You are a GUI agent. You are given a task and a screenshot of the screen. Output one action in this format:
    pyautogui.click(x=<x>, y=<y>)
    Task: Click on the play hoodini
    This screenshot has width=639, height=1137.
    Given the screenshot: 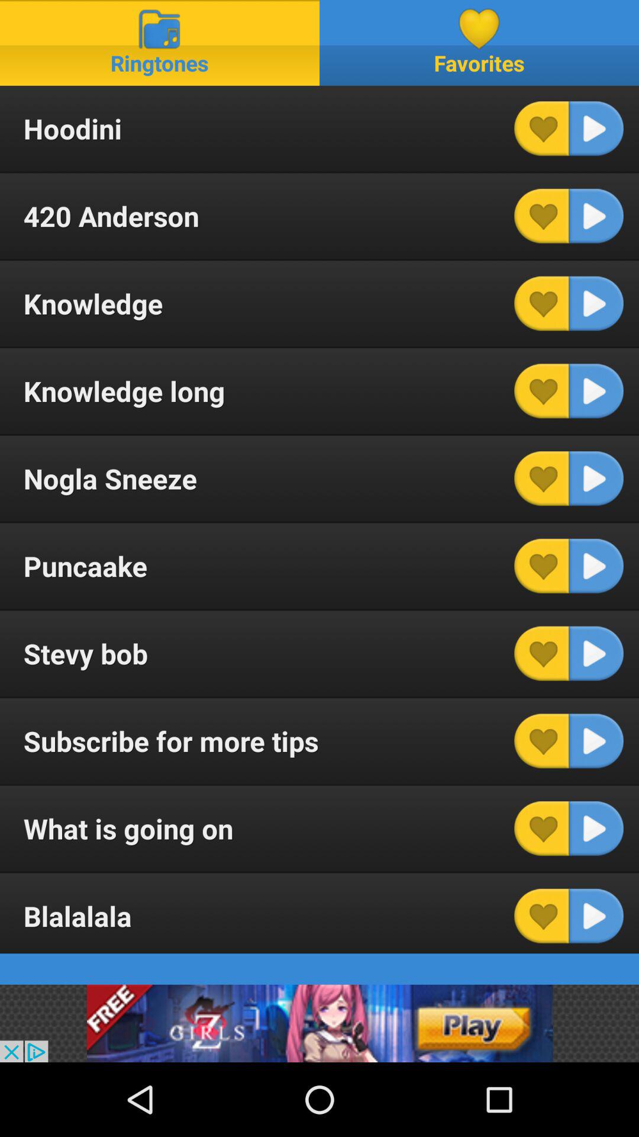 What is the action you would take?
    pyautogui.click(x=596, y=129)
    